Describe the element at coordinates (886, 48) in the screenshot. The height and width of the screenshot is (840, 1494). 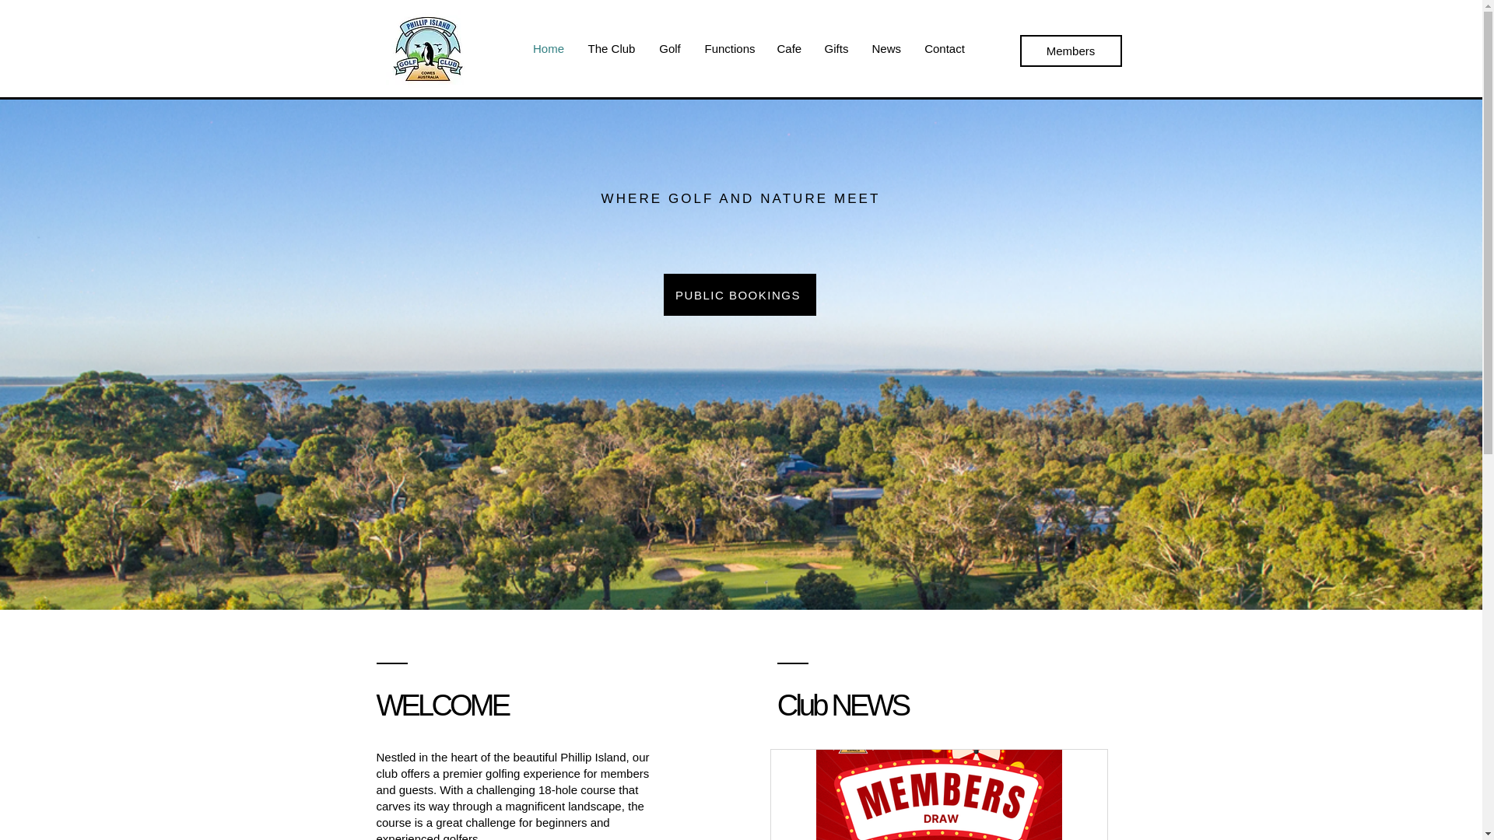
I see `Cafe` at that location.